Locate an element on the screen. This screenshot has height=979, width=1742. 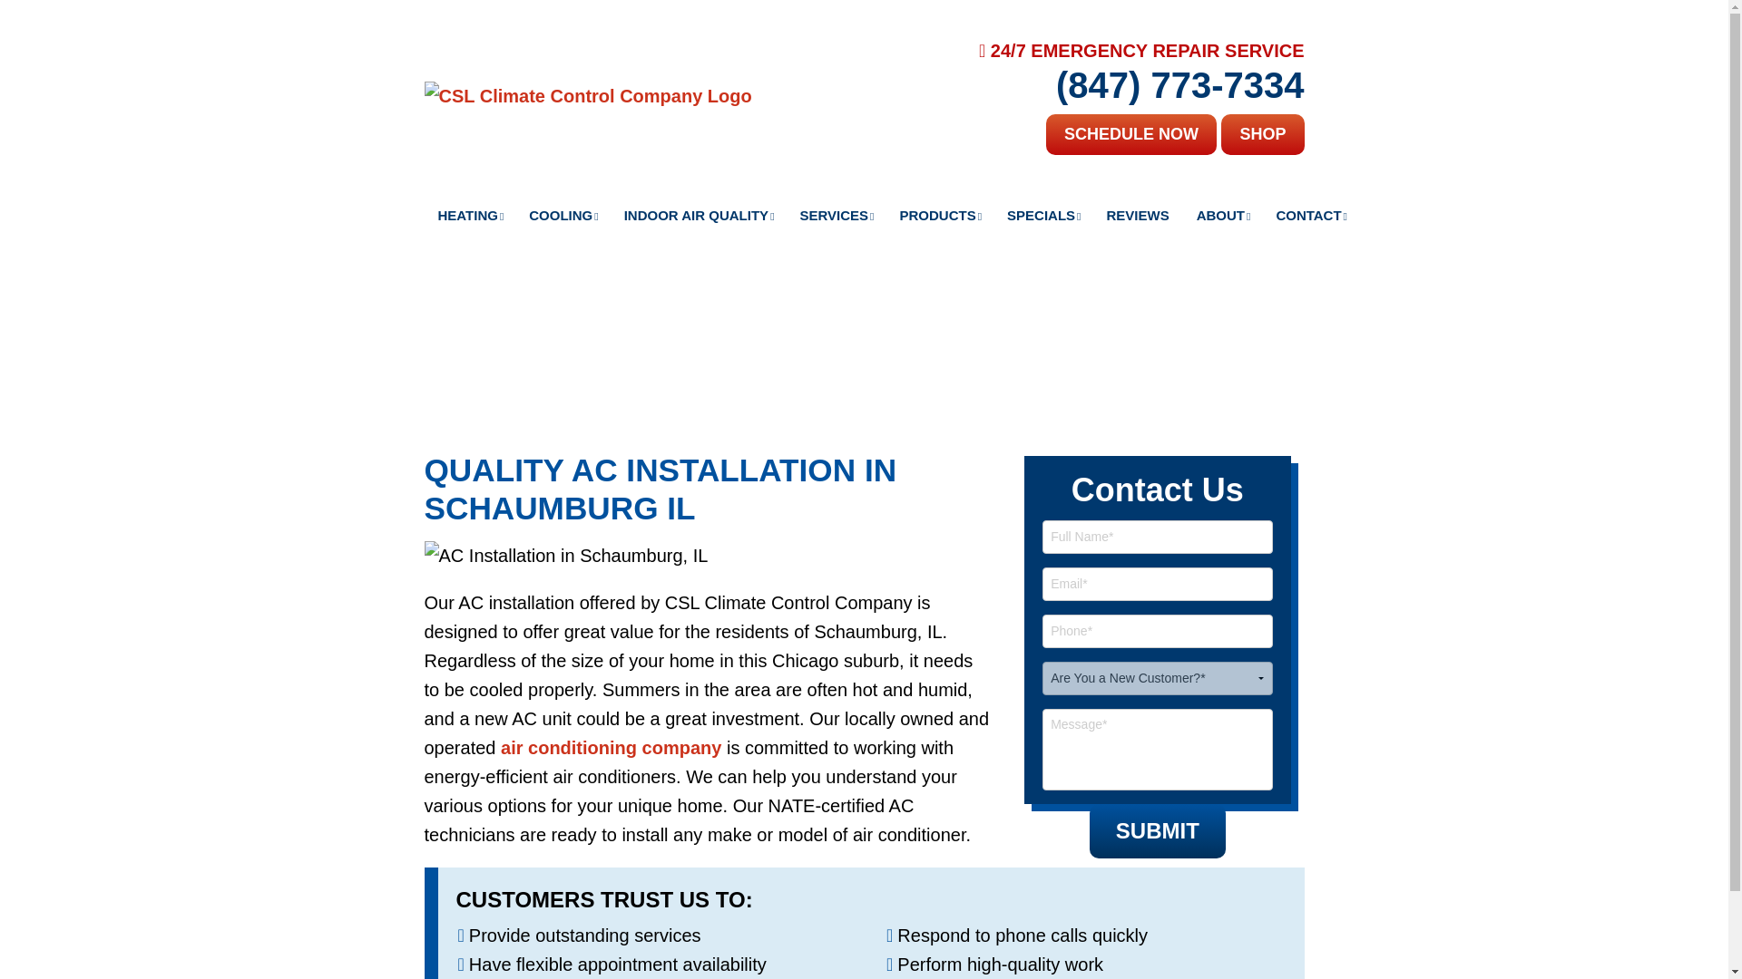
PRODUCTS is located at coordinates (938, 215).